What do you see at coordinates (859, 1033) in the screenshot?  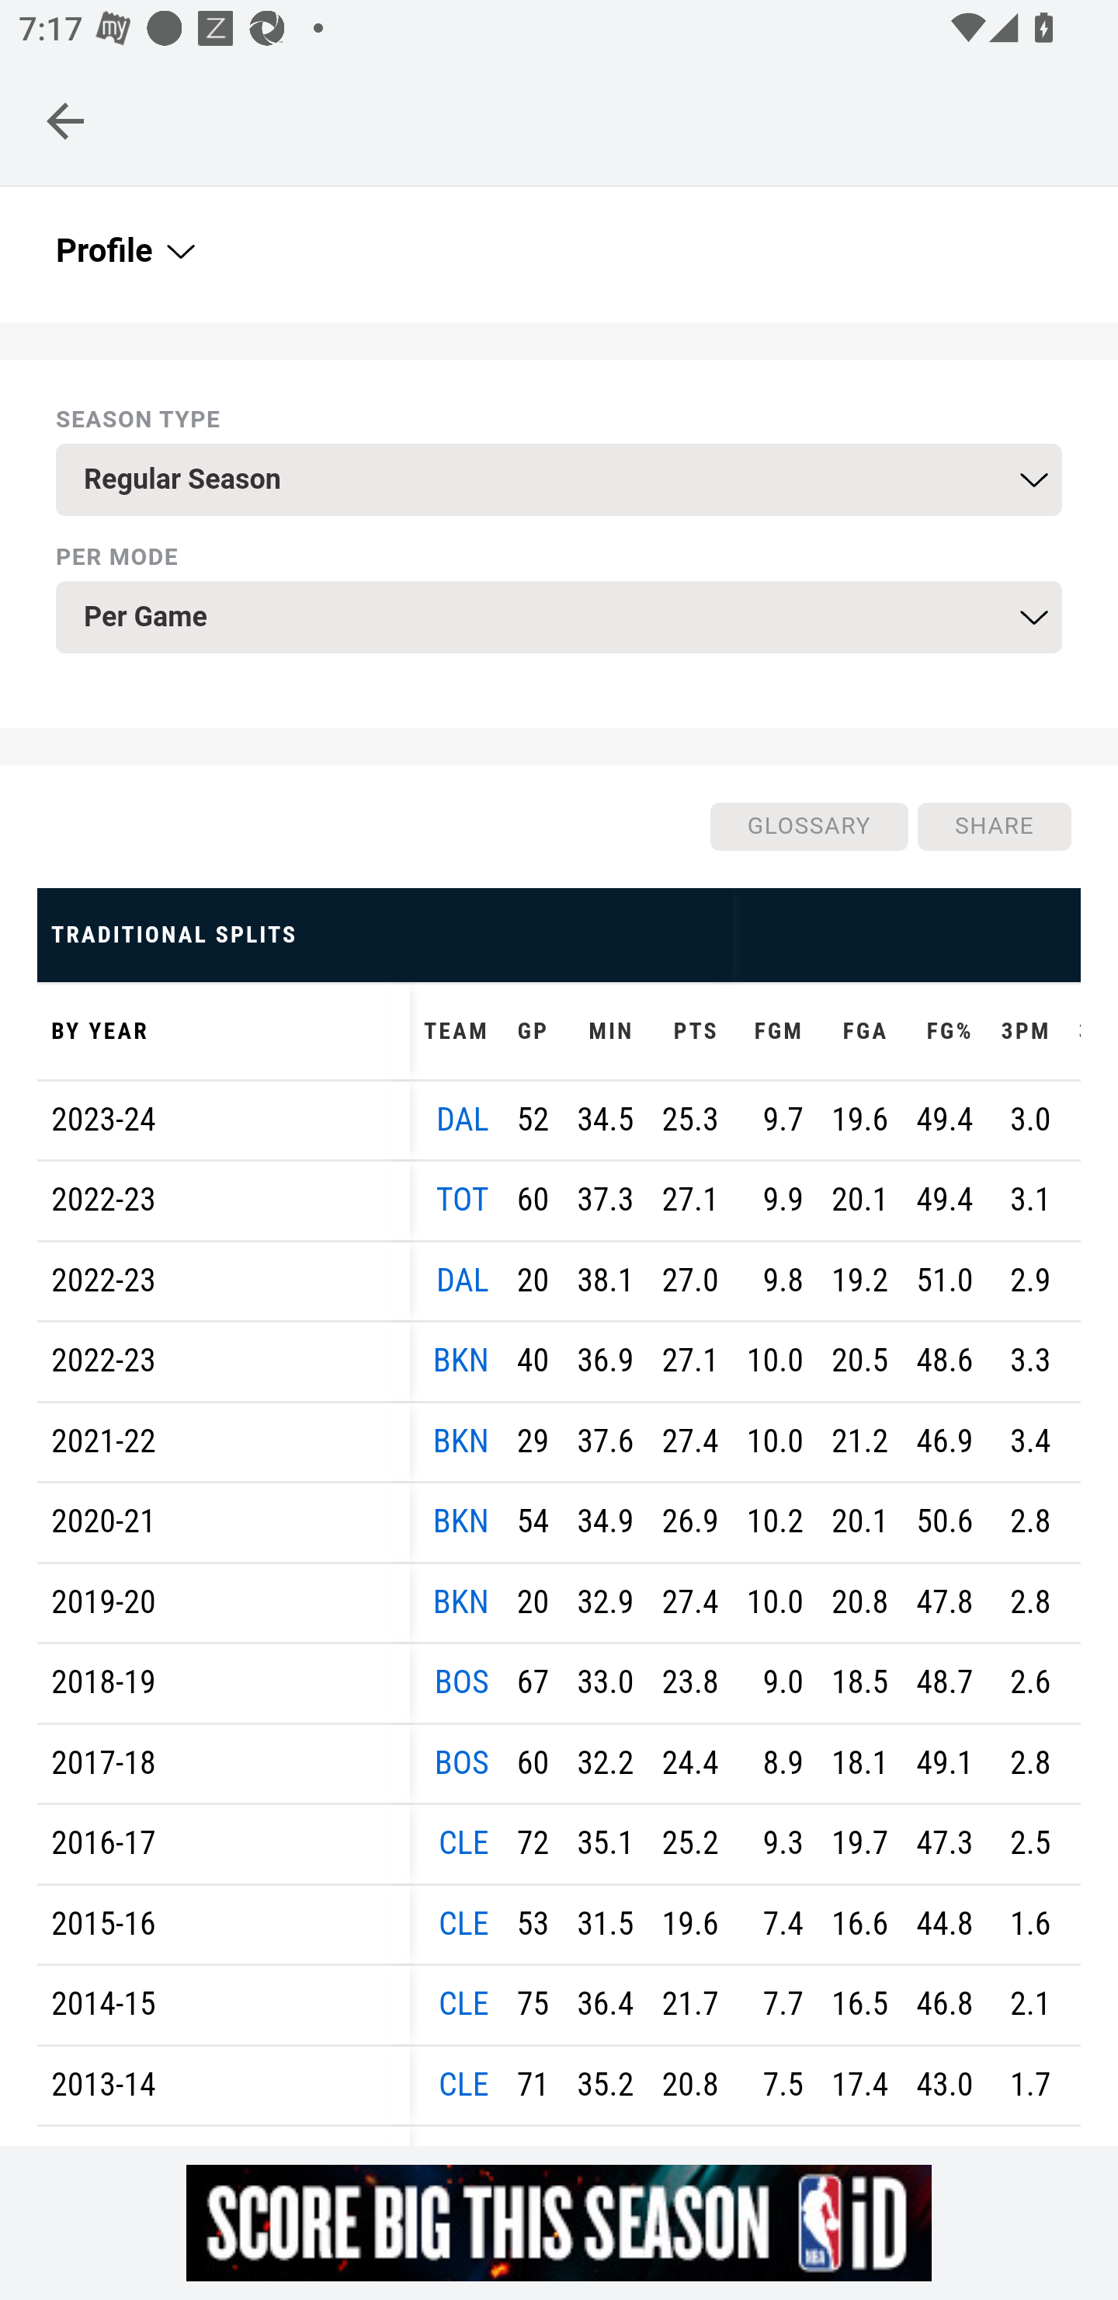 I see `FGA` at bounding box center [859, 1033].